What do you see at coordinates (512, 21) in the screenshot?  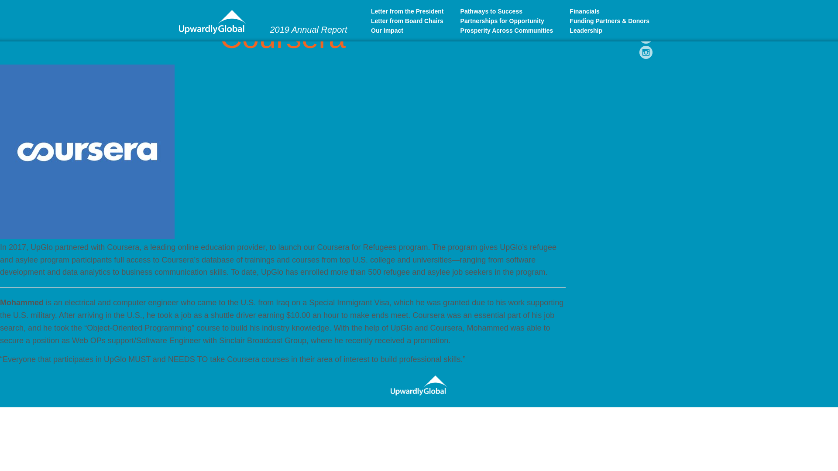 I see `Partnerships for Opportunity` at bounding box center [512, 21].